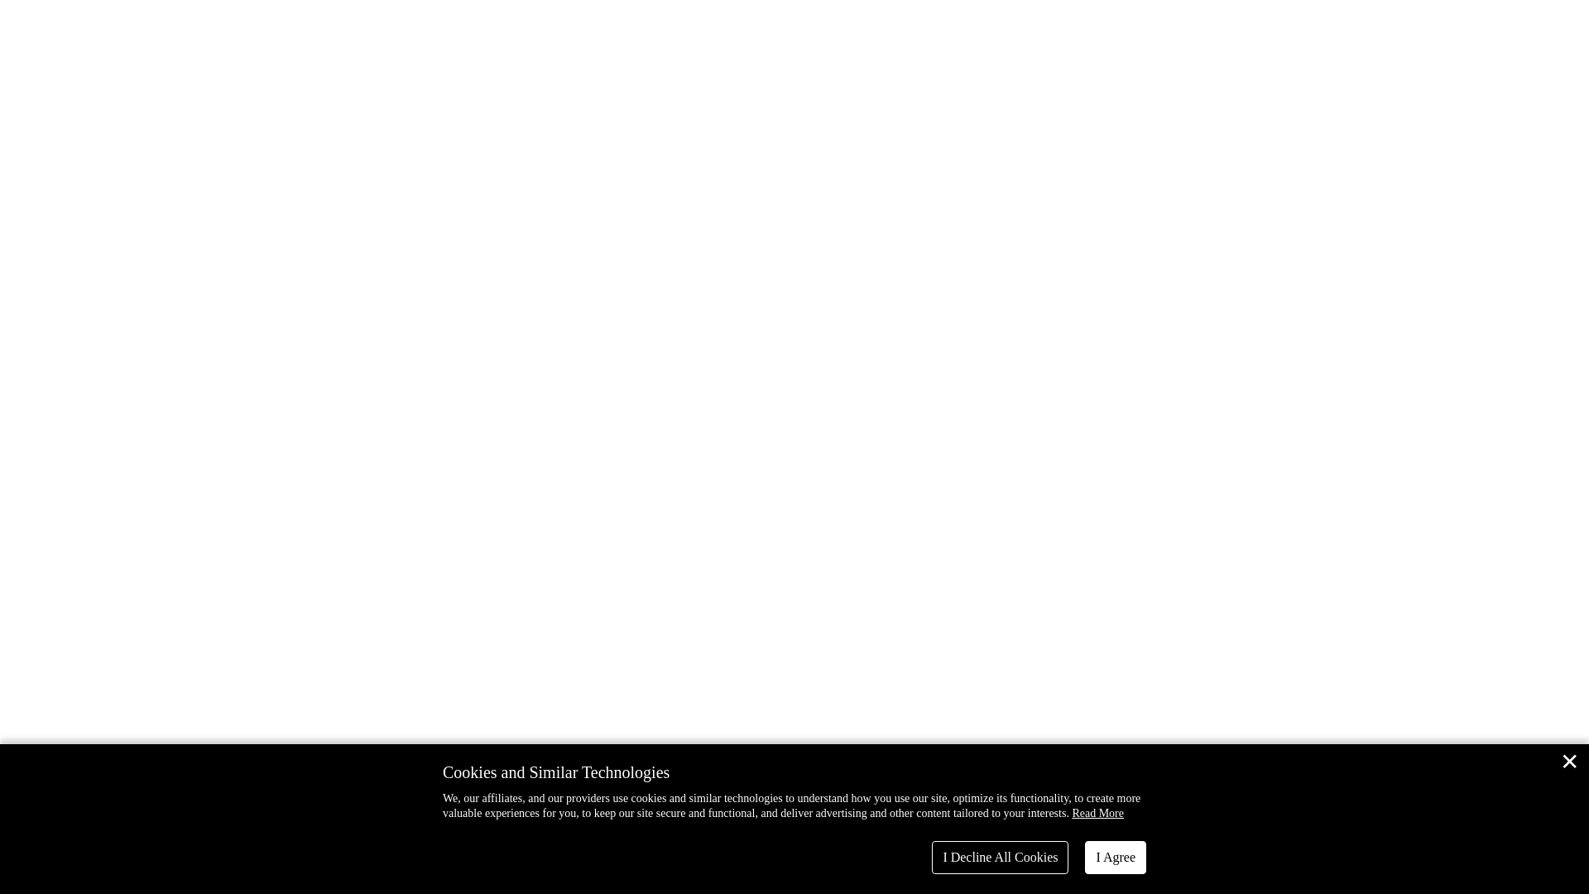  Describe the element at coordinates (794, 279) in the screenshot. I see `HOMEPAGE` at that location.